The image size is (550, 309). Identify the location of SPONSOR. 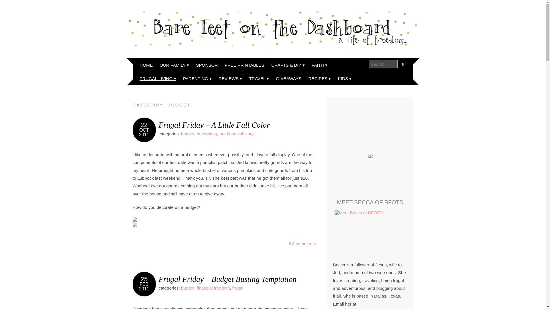
(207, 65).